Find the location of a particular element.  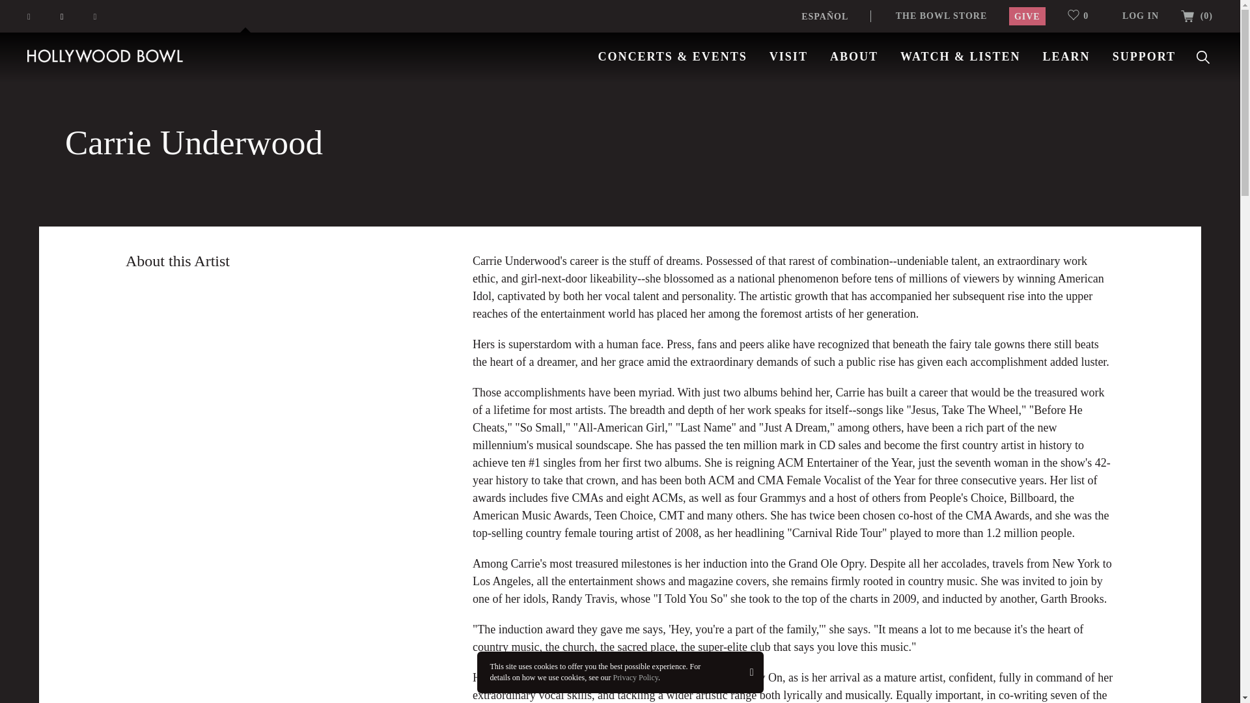

GIVE is located at coordinates (1027, 16).